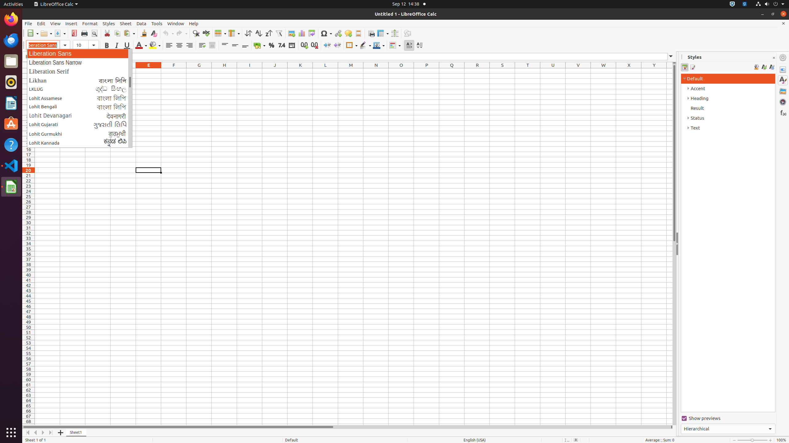 The width and height of the screenshot is (789, 443). I want to click on Lohit Devanagari, so click(80, 116).